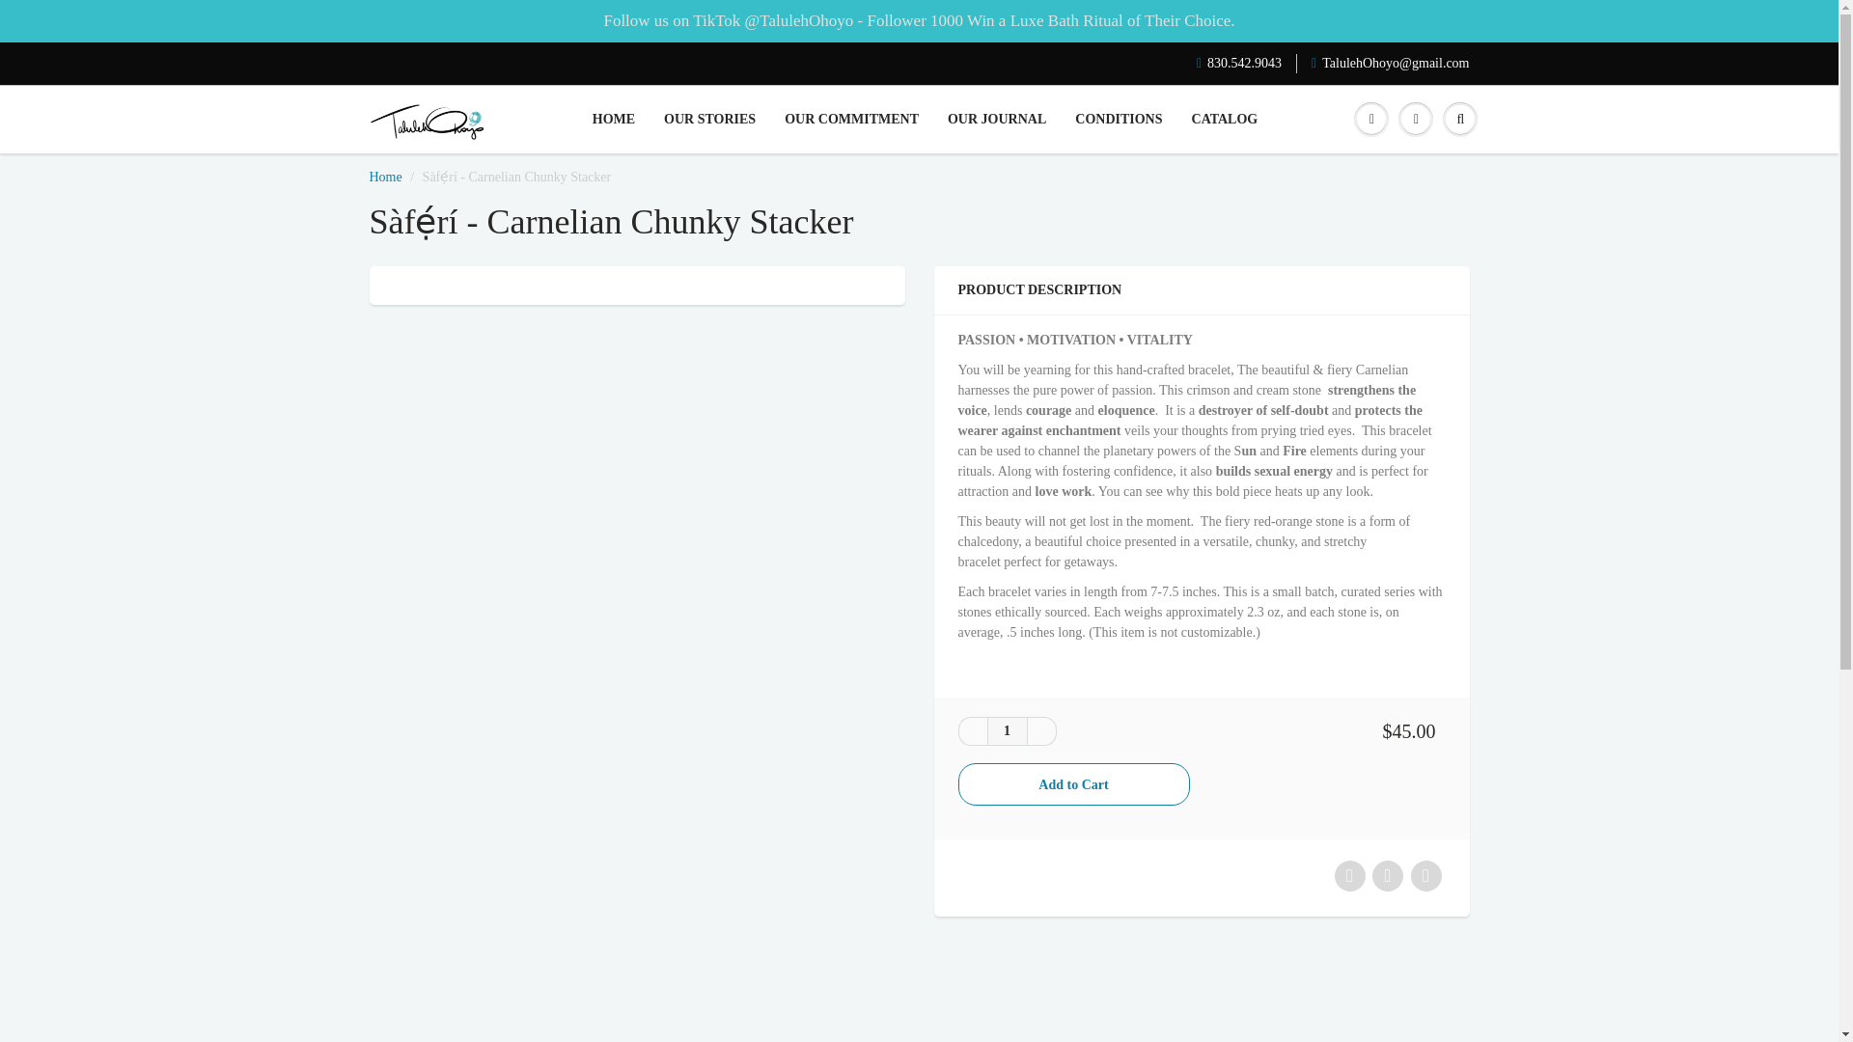  Describe the element at coordinates (1239, 64) in the screenshot. I see `830.542.9043` at that location.